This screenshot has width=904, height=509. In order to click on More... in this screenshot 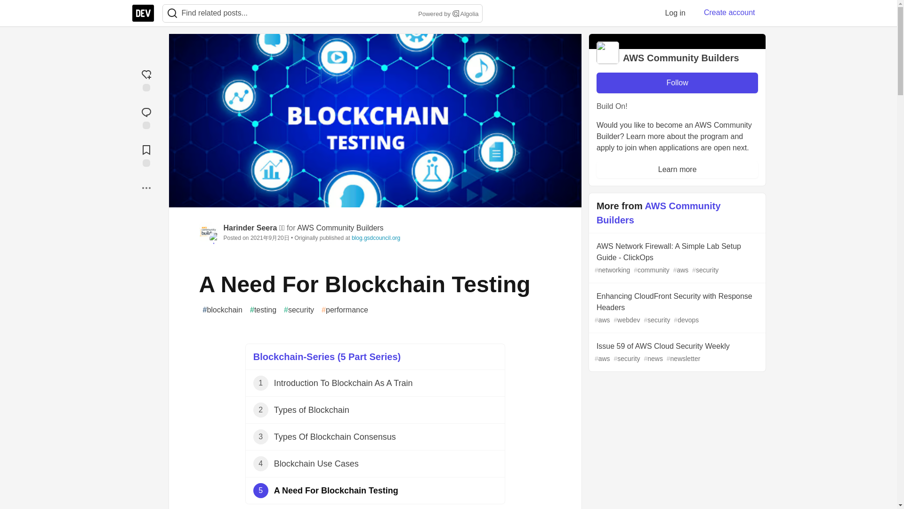, I will do `click(146, 188)`.